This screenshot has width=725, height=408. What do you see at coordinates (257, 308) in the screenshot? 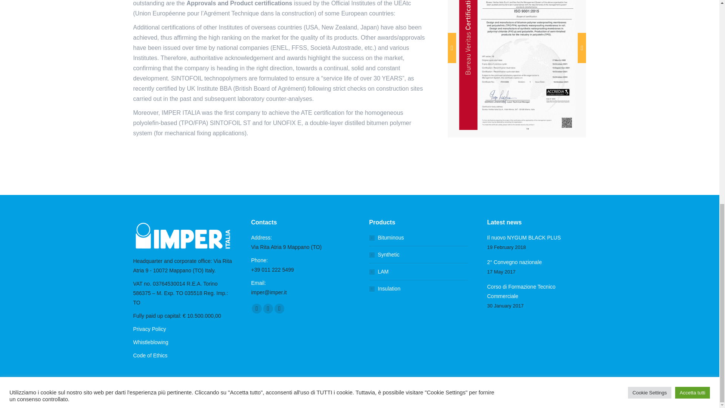
I see `Facebook page opens in new window` at bounding box center [257, 308].